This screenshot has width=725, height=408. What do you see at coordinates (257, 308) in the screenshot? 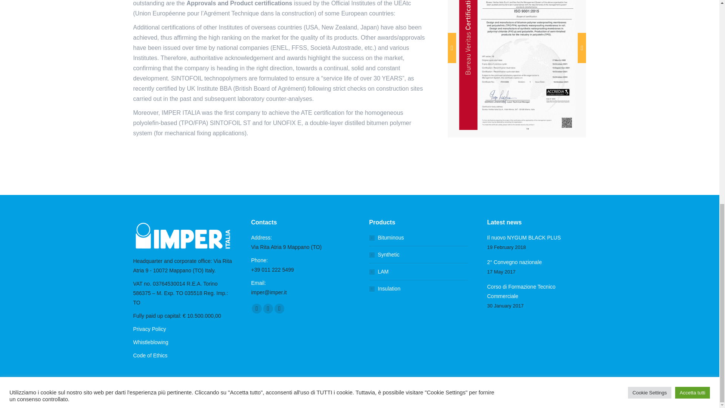
I see `Facebook page opens in new window` at bounding box center [257, 308].